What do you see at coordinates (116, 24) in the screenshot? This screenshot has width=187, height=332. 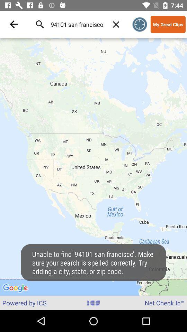 I see `turn off item next to the 94101 san francisco` at bounding box center [116, 24].